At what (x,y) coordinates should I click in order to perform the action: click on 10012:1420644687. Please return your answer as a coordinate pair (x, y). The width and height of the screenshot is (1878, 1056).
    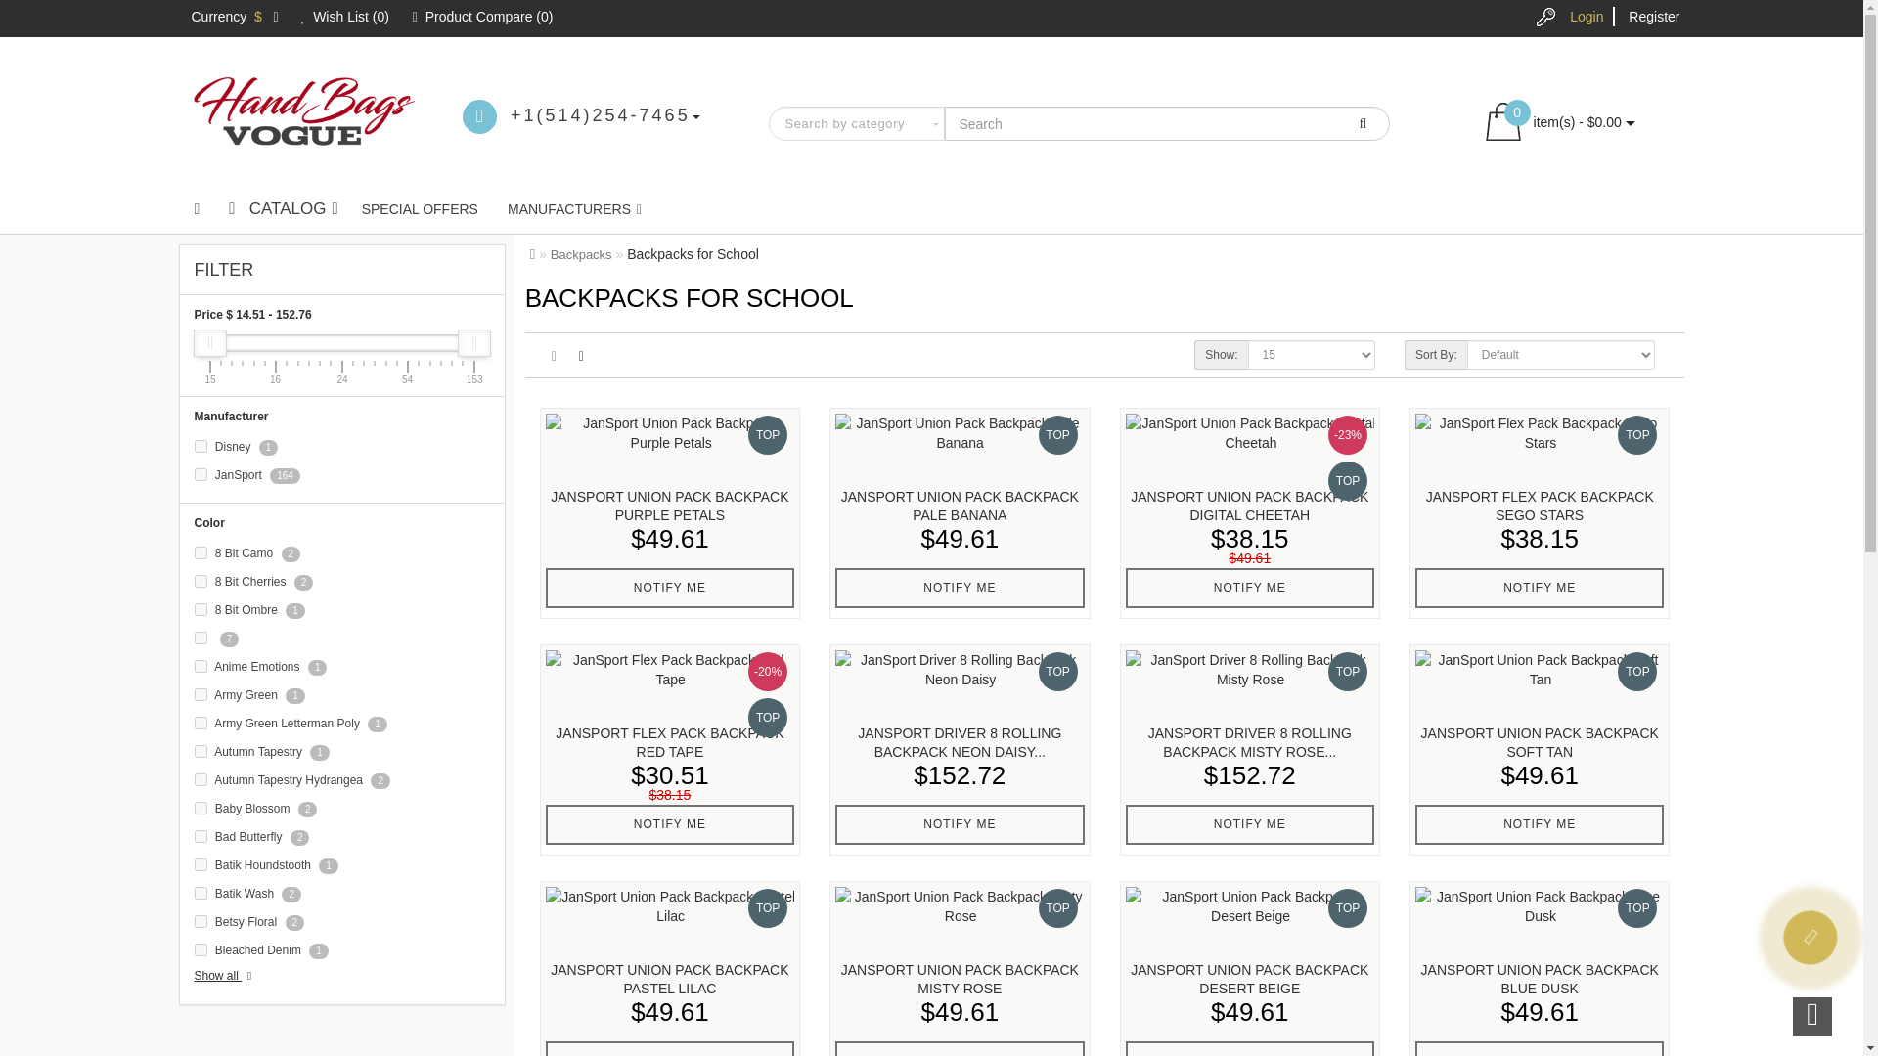
    Looking at the image, I should click on (200, 638).